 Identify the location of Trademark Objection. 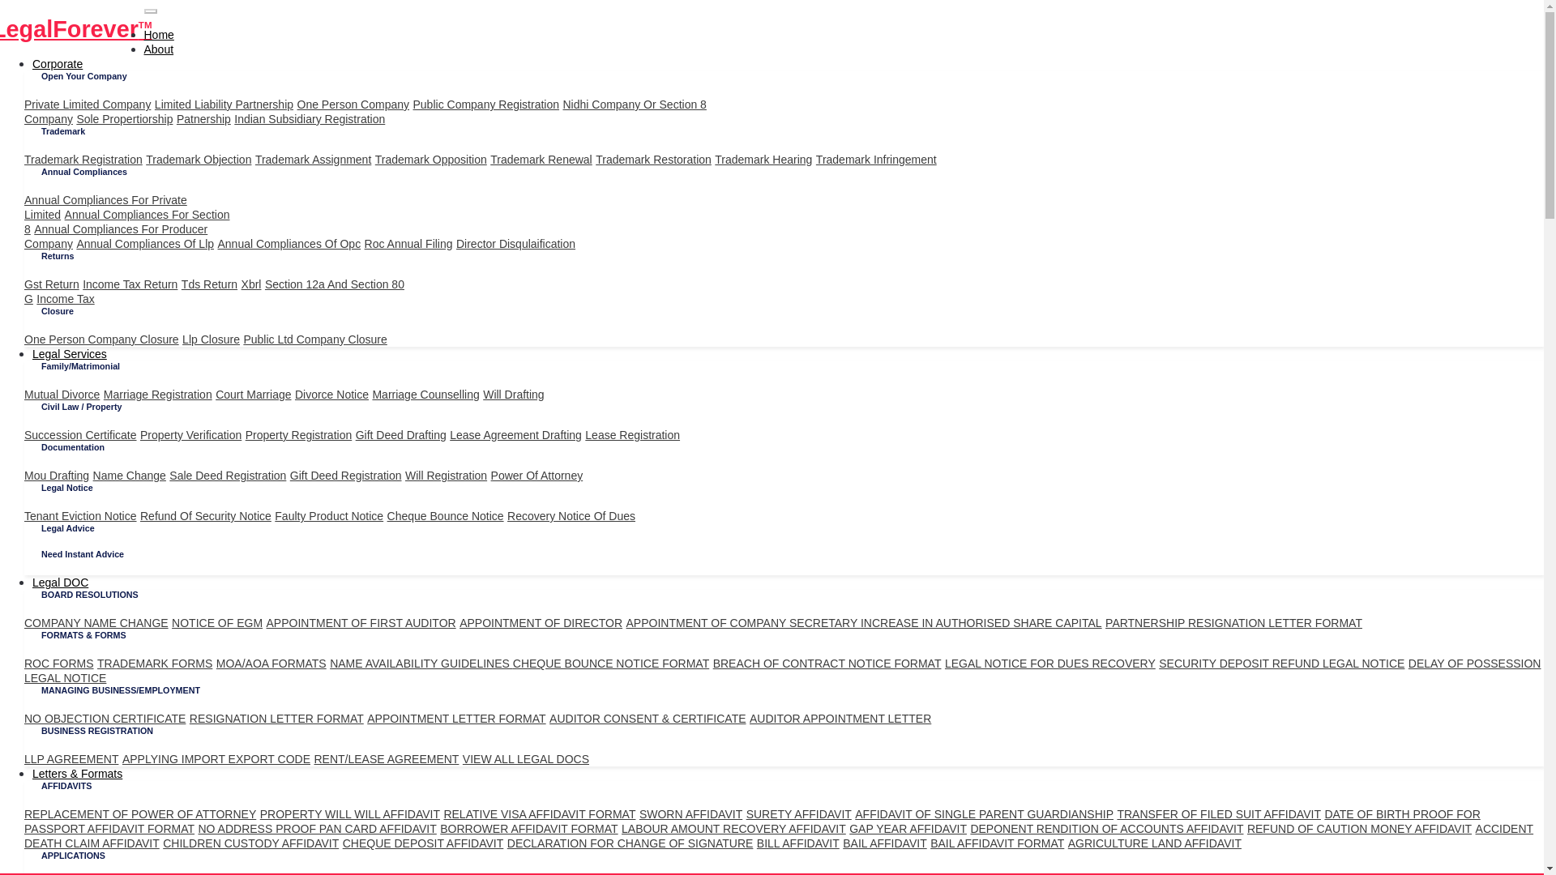
(353, 104).